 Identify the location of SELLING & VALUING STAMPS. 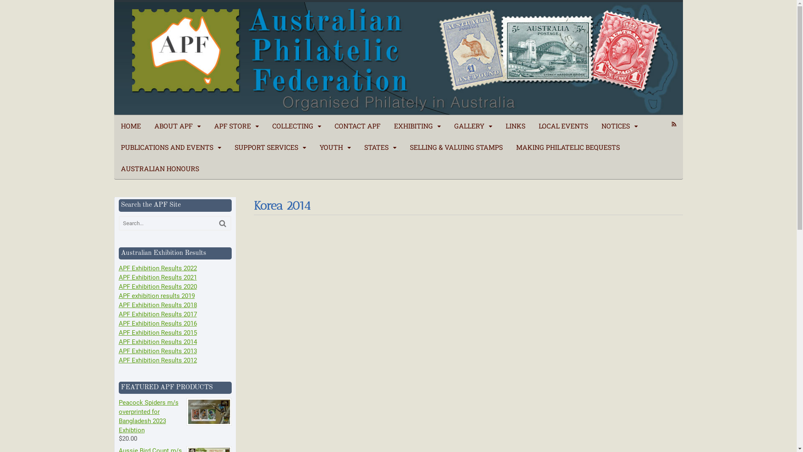
(456, 147).